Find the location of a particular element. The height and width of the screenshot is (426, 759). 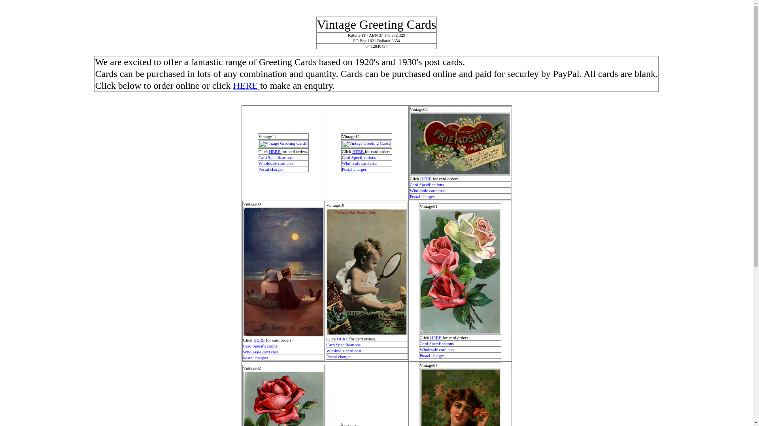

Wholesale card cost is located at coordinates (344, 350).